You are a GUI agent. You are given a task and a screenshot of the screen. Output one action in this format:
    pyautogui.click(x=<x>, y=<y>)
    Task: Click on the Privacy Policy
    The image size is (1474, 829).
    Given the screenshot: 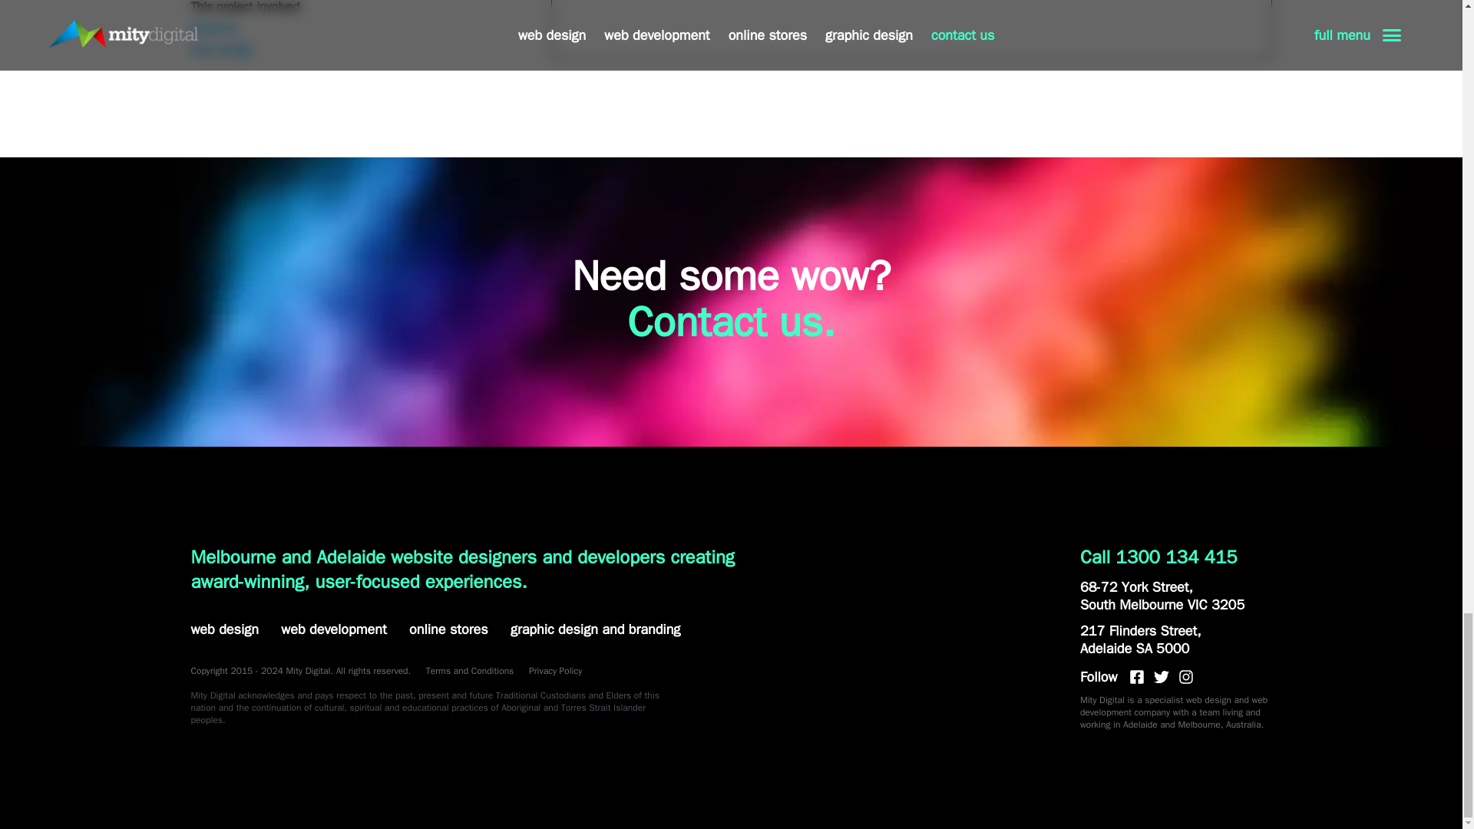 What is the action you would take?
    pyautogui.click(x=556, y=671)
    